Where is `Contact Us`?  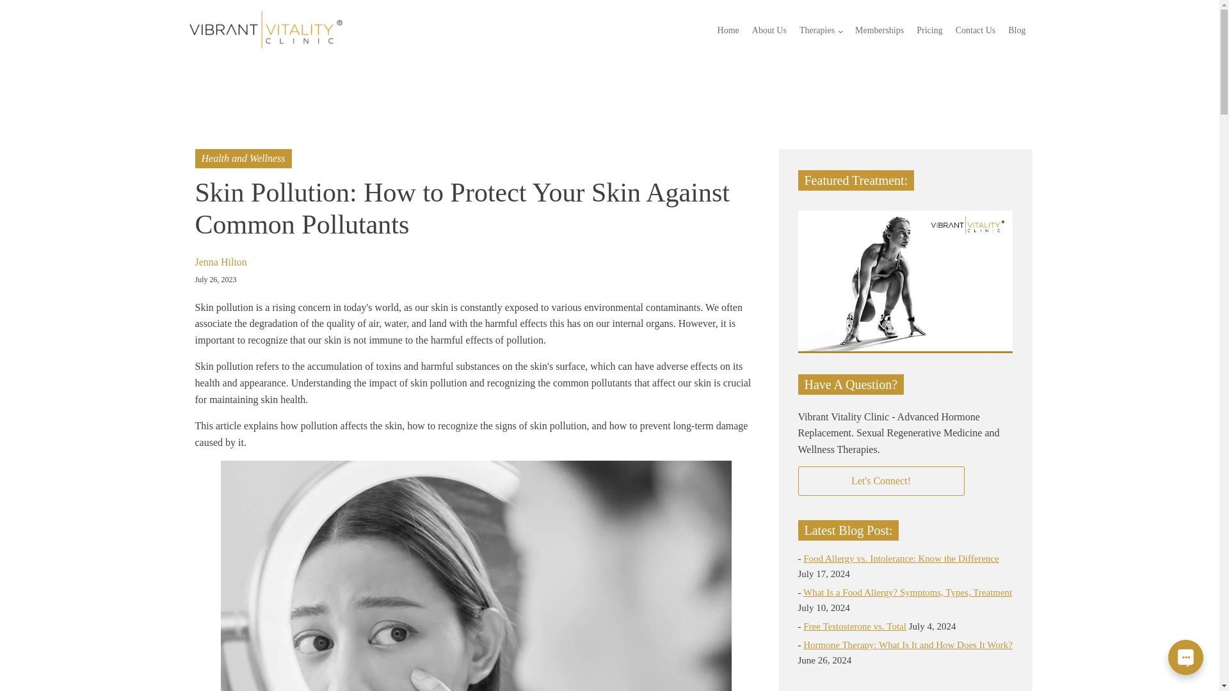 Contact Us is located at coordinates (976, 31).